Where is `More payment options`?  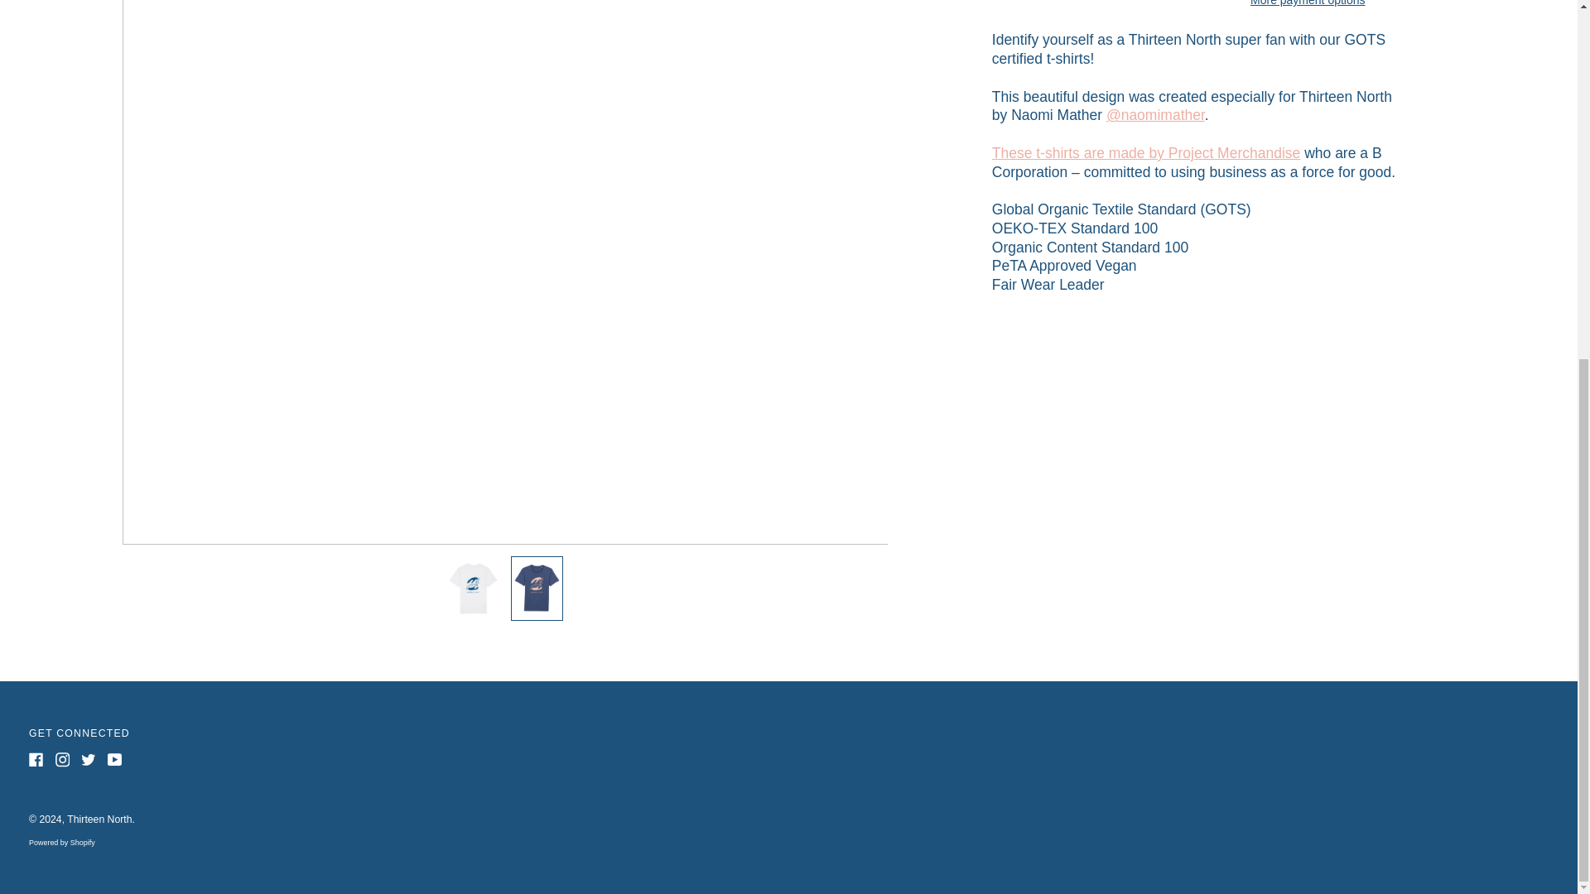 More payment options is located at coordinates (1308, 3).